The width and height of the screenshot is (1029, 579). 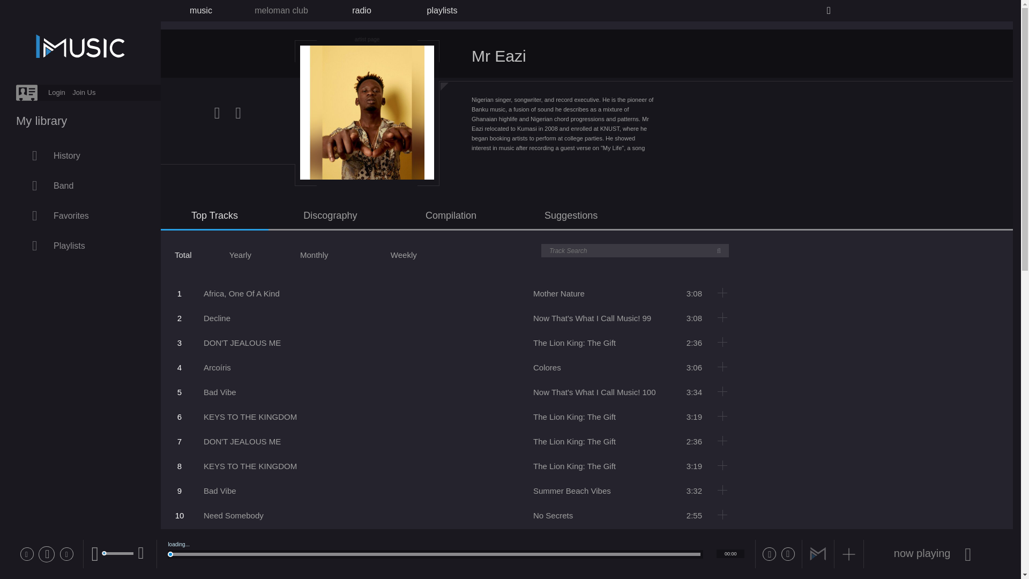 What do you see at coordinates (442, 11) in the screenshot?
I see `playlists` at bounding box center [442, 11].